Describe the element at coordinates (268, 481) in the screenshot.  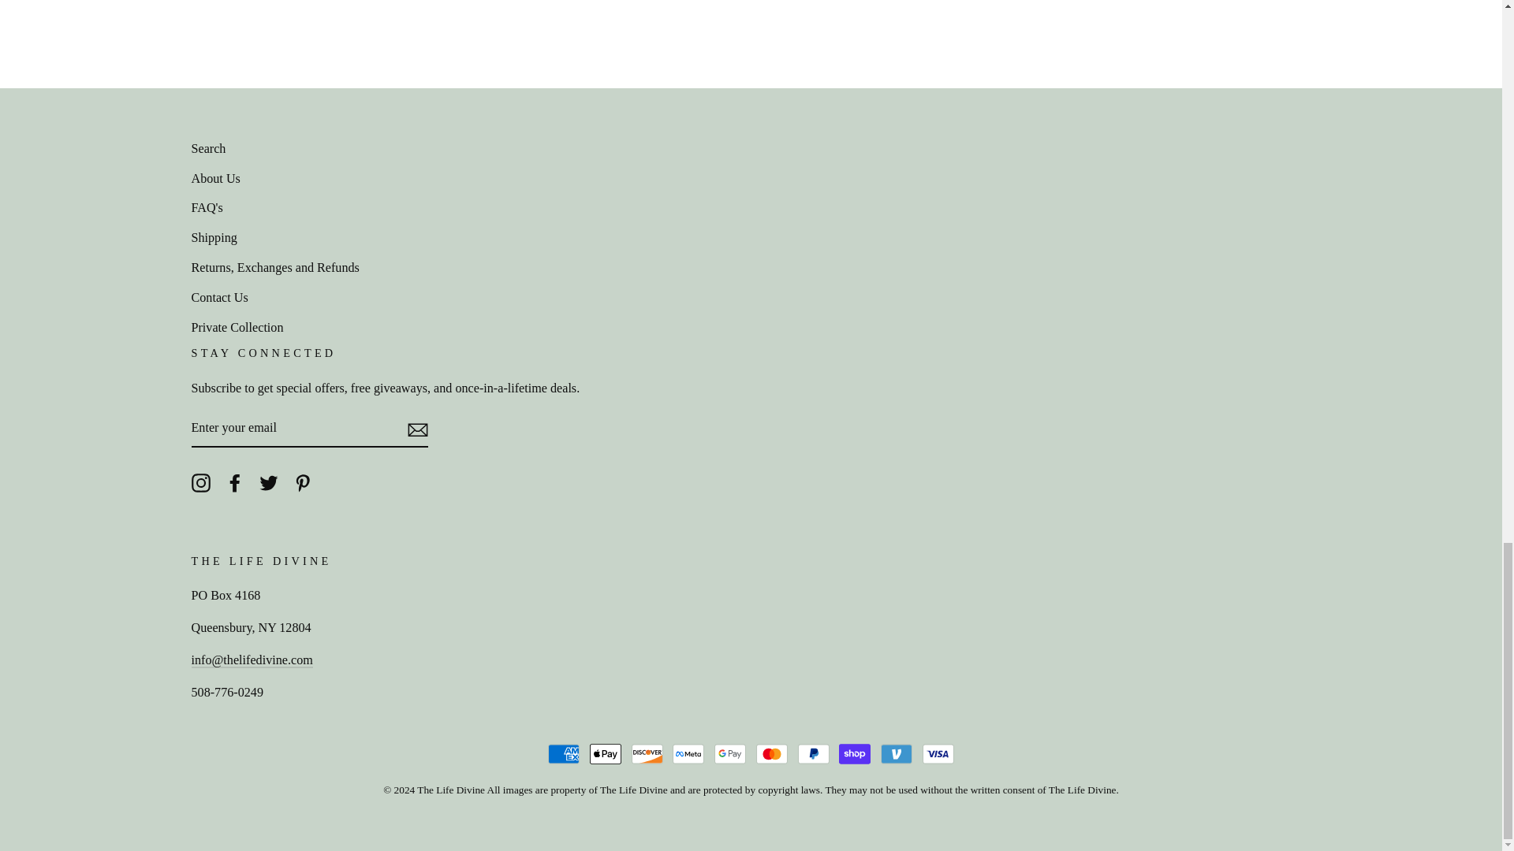
I see `The Life Divine on Twitter` at that location.